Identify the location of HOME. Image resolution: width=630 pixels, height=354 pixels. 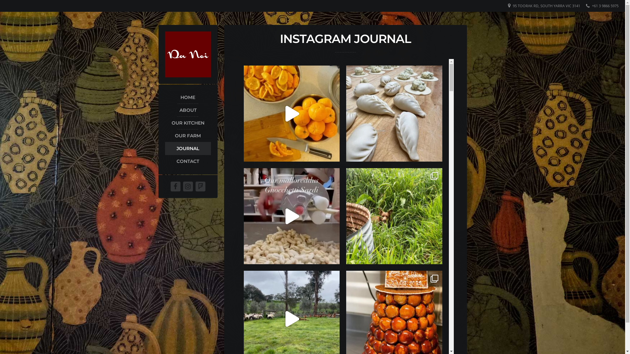
(188, 97).